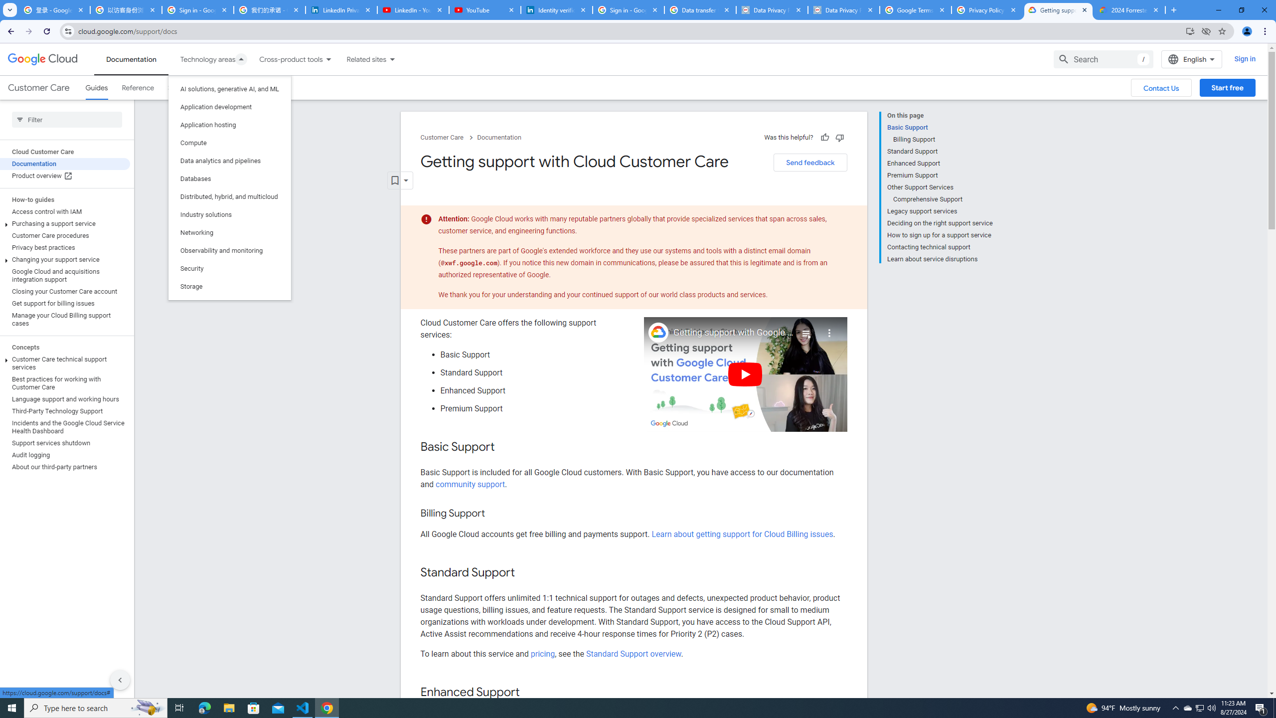 This screenshot has height=718, width=1276. I want to click on Identity verification via Persona | LinkedIn Help, so click(557, 10).